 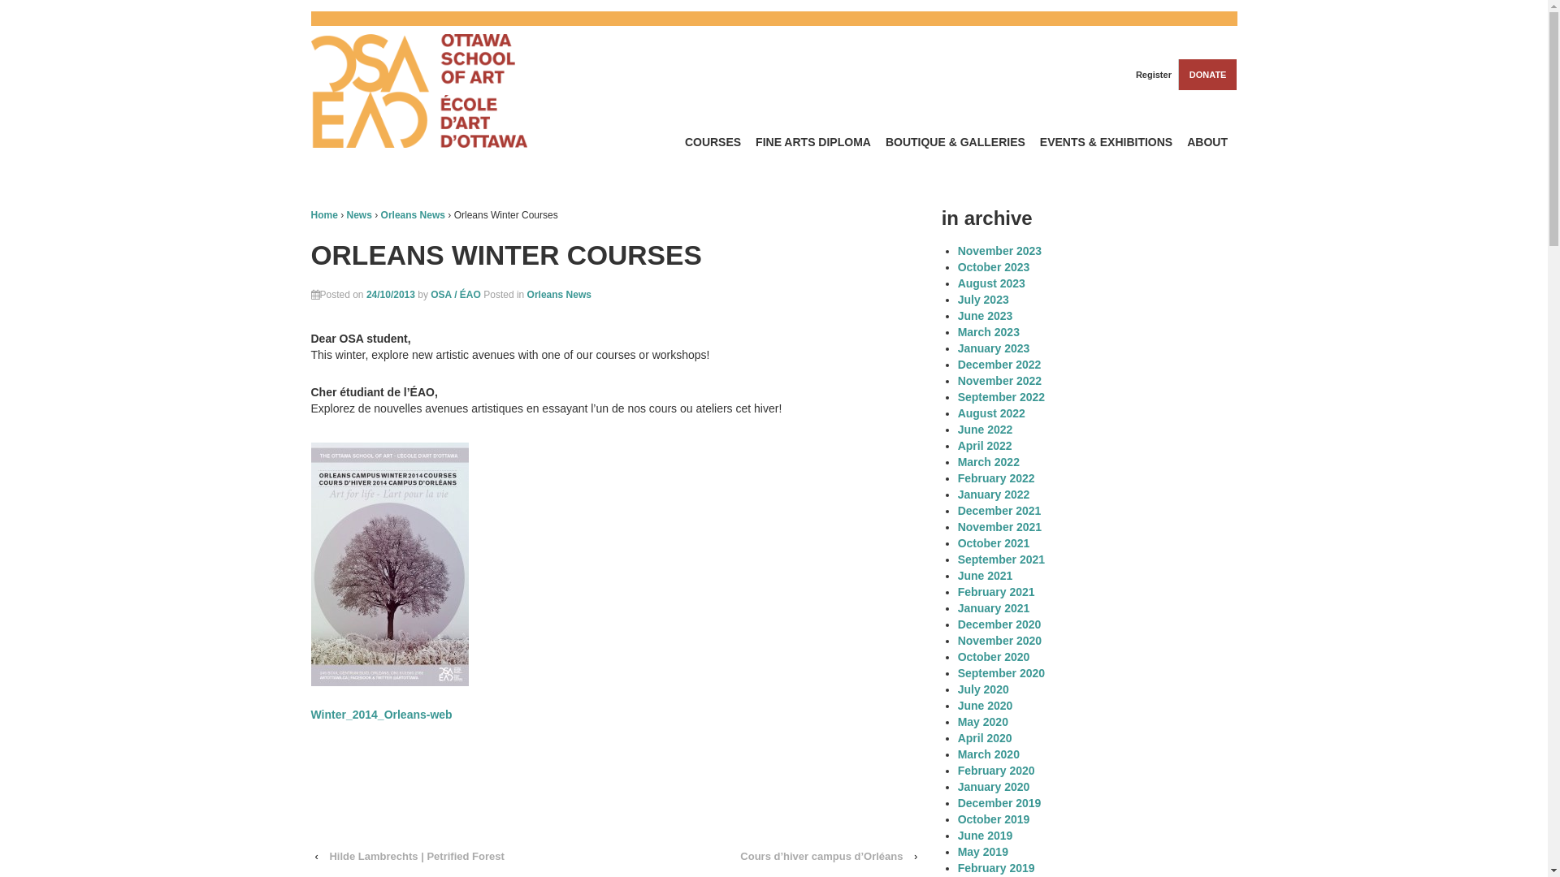 I want to click on July 2020, so click(x=983, y=689).